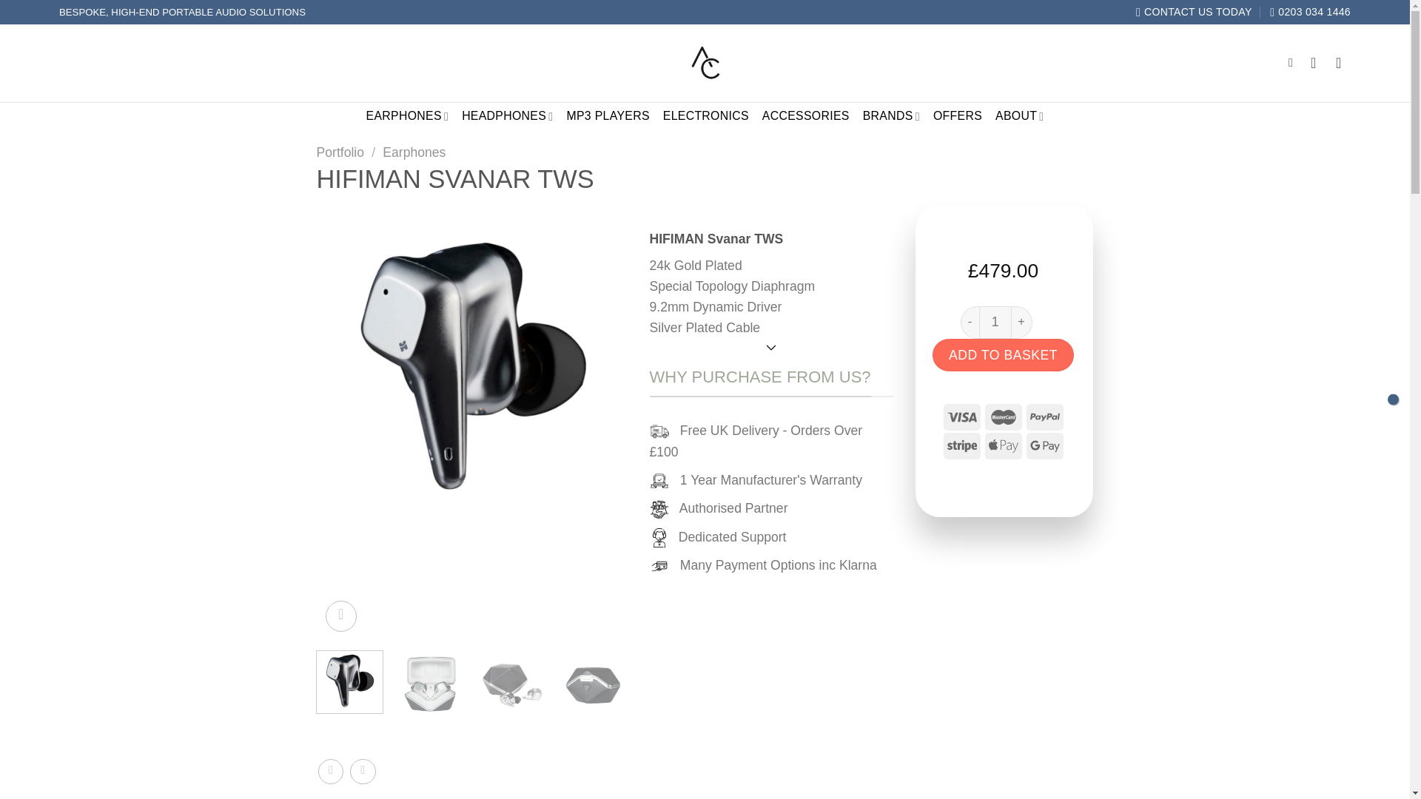 This screenshot has height=799, width=1421. Describe the element at coordinates (512, 684) in the screenshot. I see `Svanar TWS 2` at that location.